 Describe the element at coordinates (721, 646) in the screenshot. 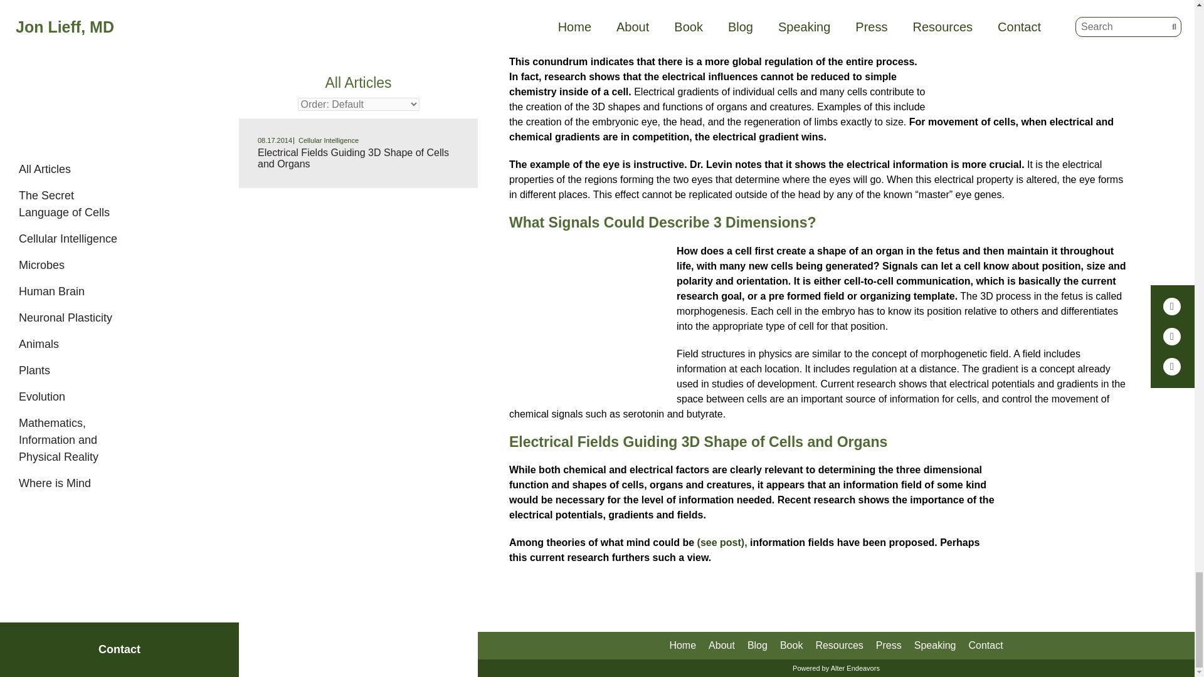

I see `About` at that location.